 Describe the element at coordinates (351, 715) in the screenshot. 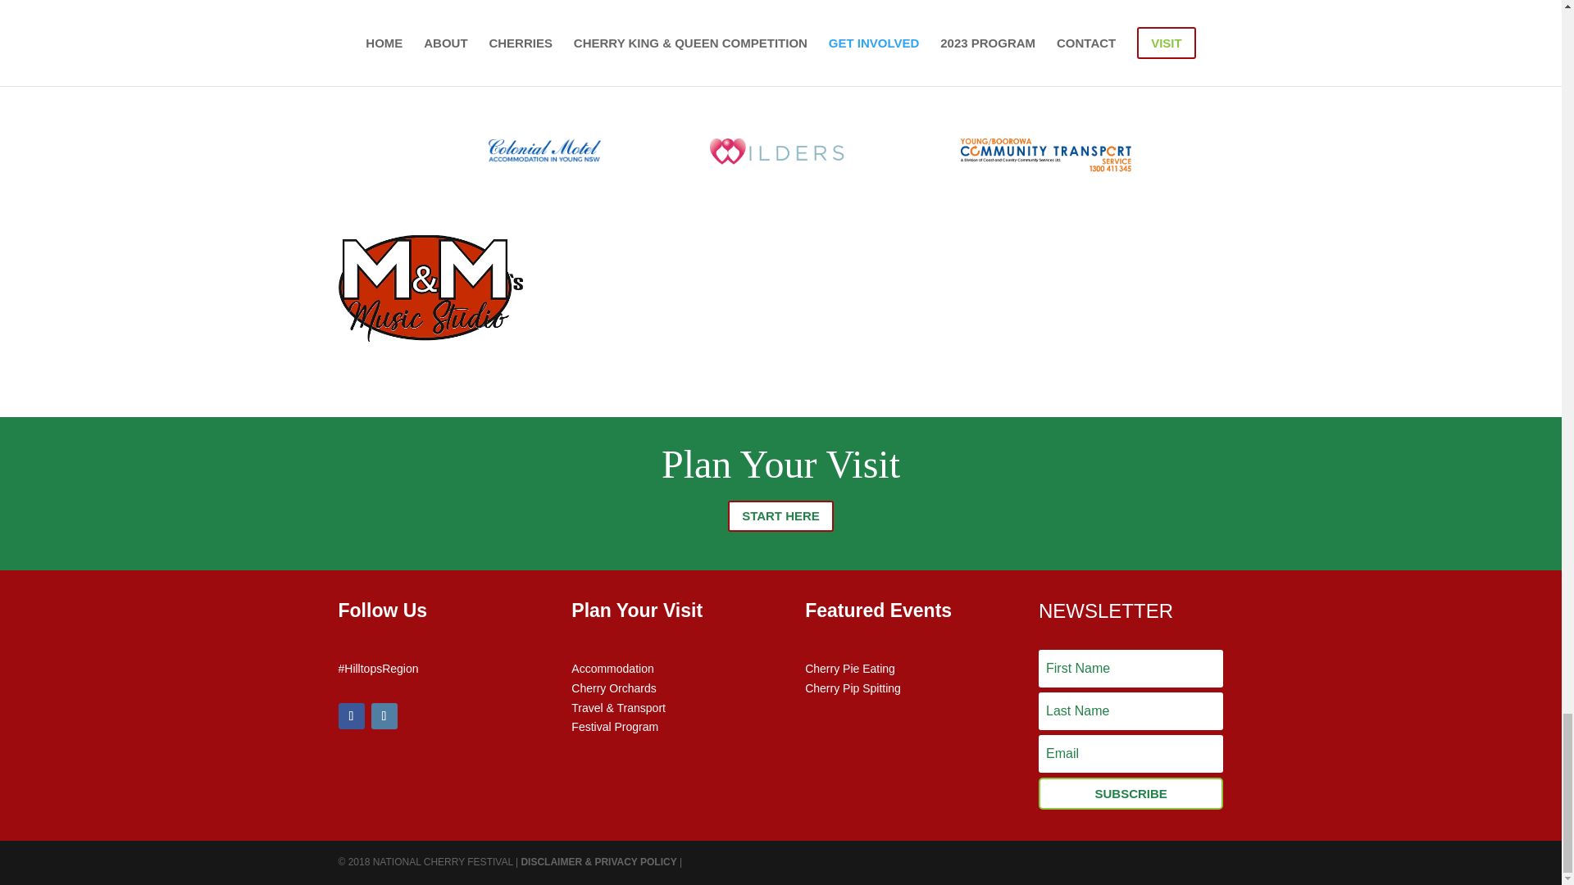

I see `Follow on Facebook` at that location.